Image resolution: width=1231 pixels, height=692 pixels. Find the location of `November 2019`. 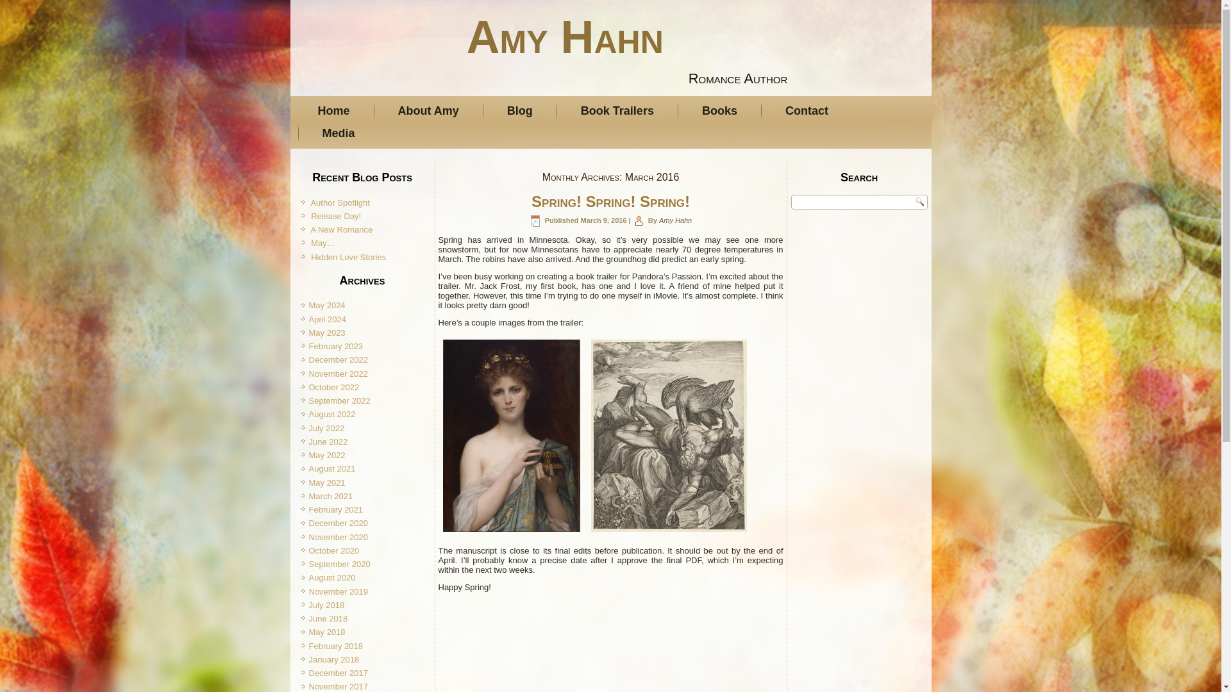

November 2019 is located at coordinates (339, 591).